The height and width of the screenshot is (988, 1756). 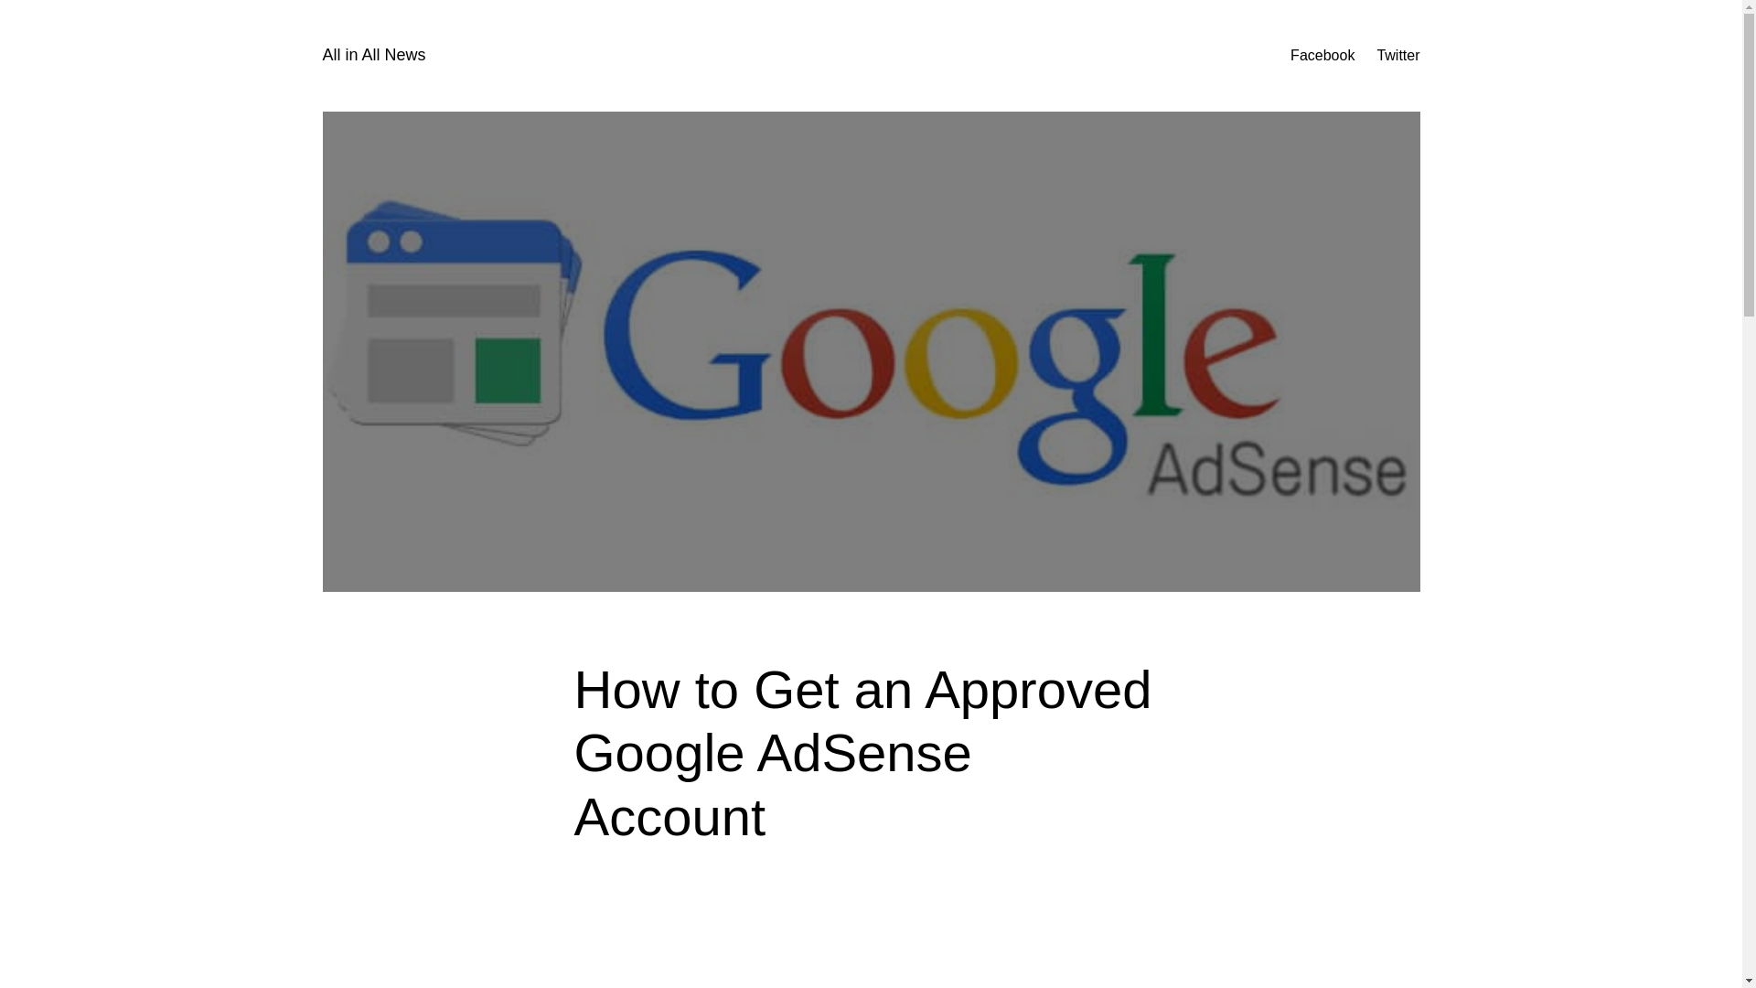 What do you see at coordinates (906, 933) in the screenshot?
I see `Advertisement` at bounding box center [906, 933].